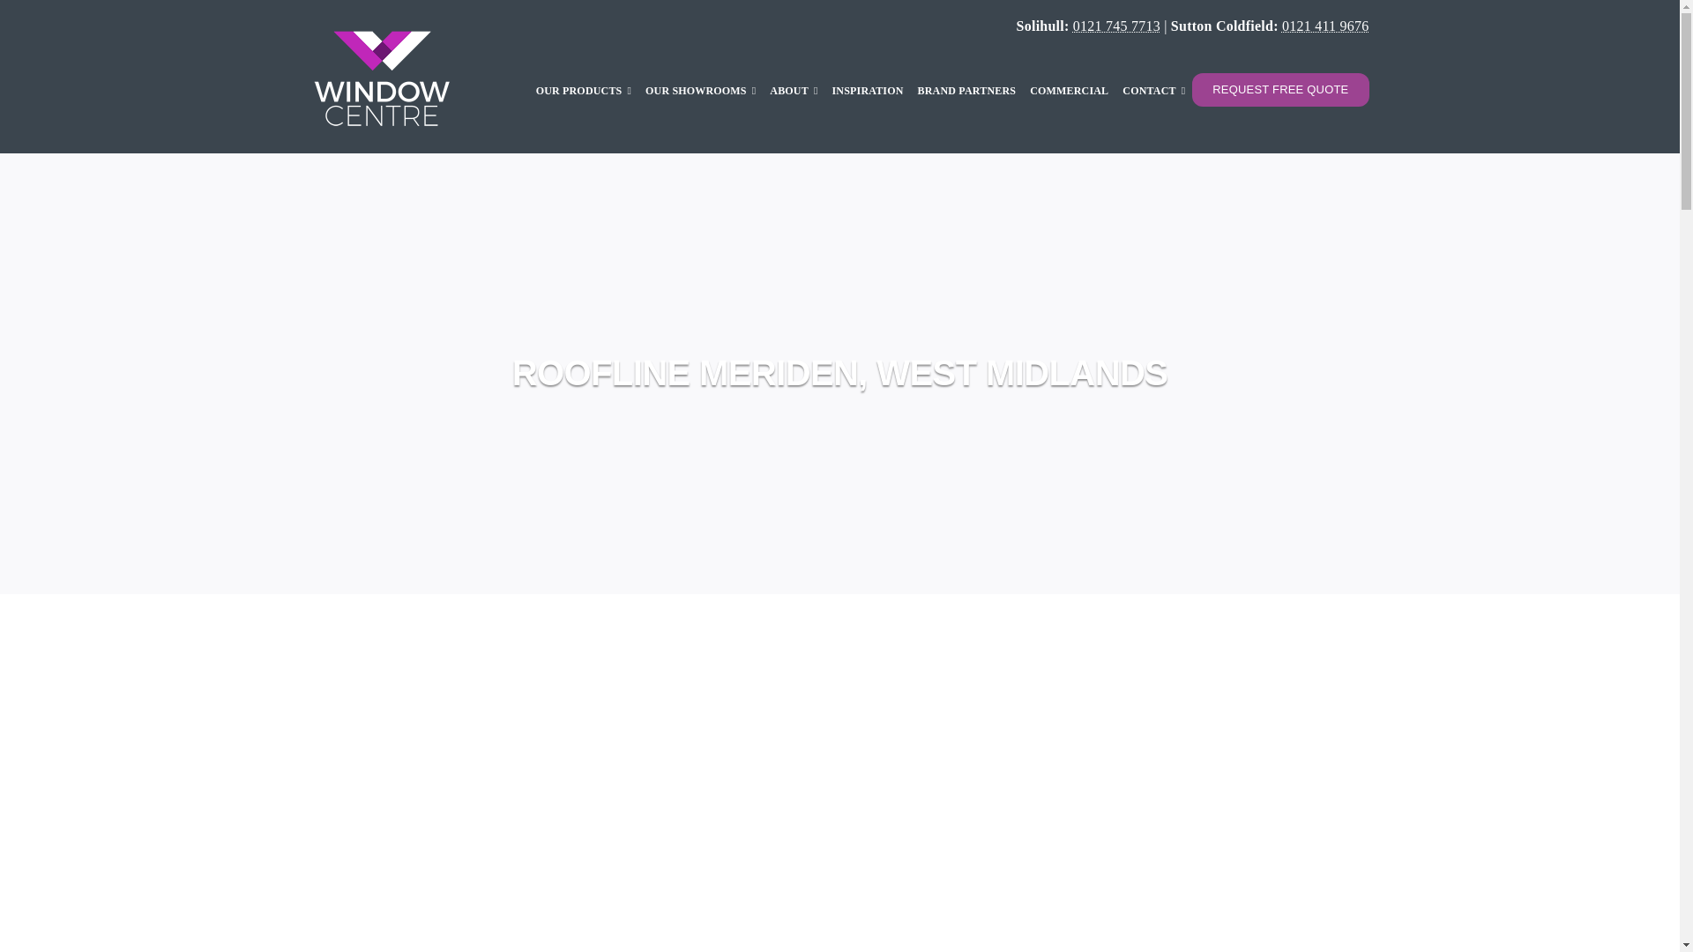 This screenshot has width=1693, height=952. Describe the element at coordinates (1153, 90) in the screenshot. I see `CONTACT` at that location.